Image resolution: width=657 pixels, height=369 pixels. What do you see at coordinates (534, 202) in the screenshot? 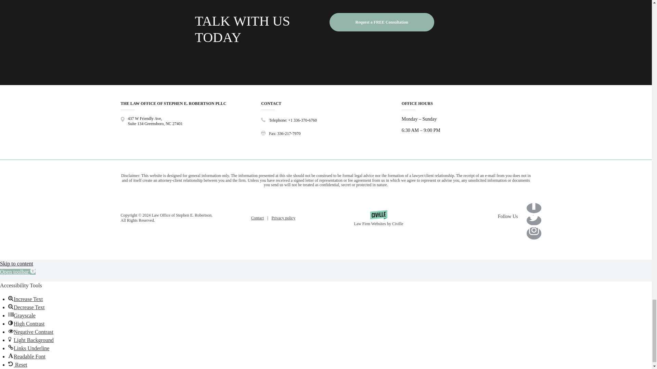
I see `Our Facebook` at bounding box center [534, 202].